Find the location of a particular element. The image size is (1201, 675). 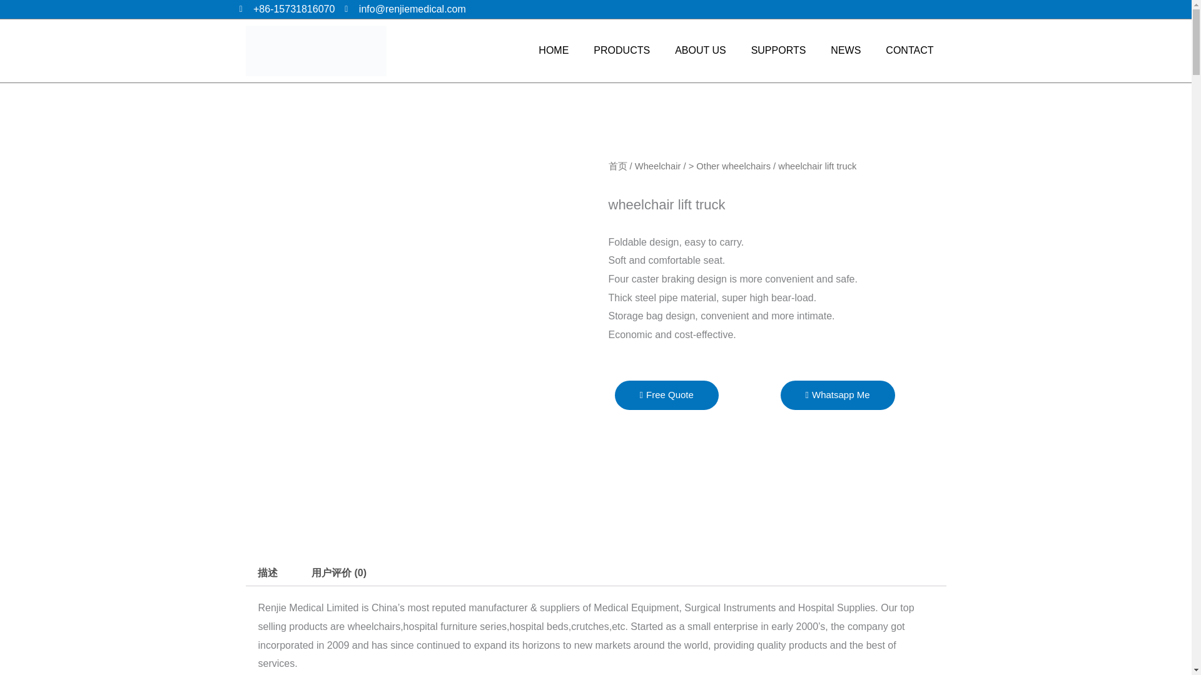

ABOUT US is located at coordinates (701, 50).